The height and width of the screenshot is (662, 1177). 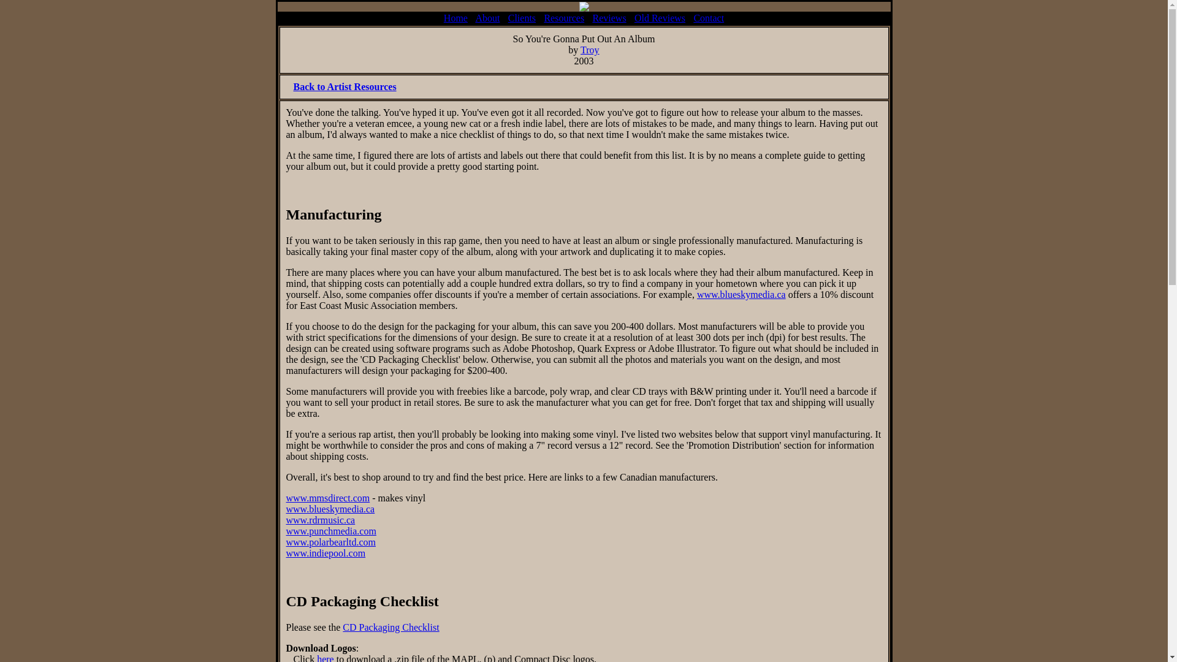 What do you see at coordinates (390, 628) in the screenshot?
I see `CD Packaging Checklist` at bounding box center [390, 628].